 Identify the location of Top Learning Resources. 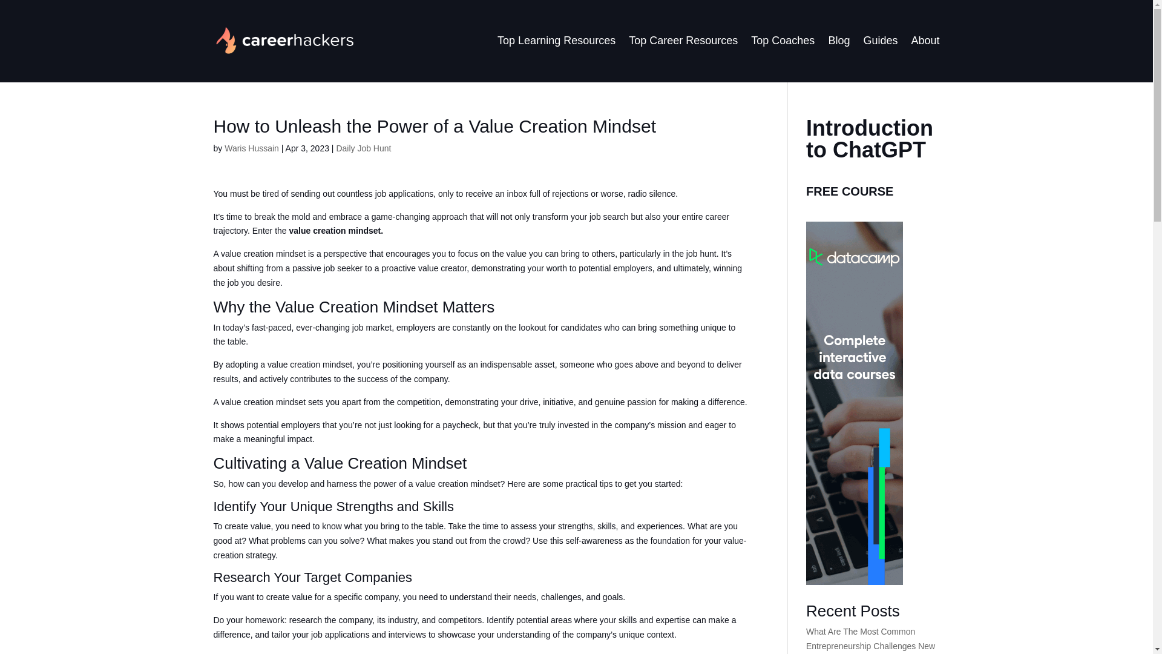
(556, 40).